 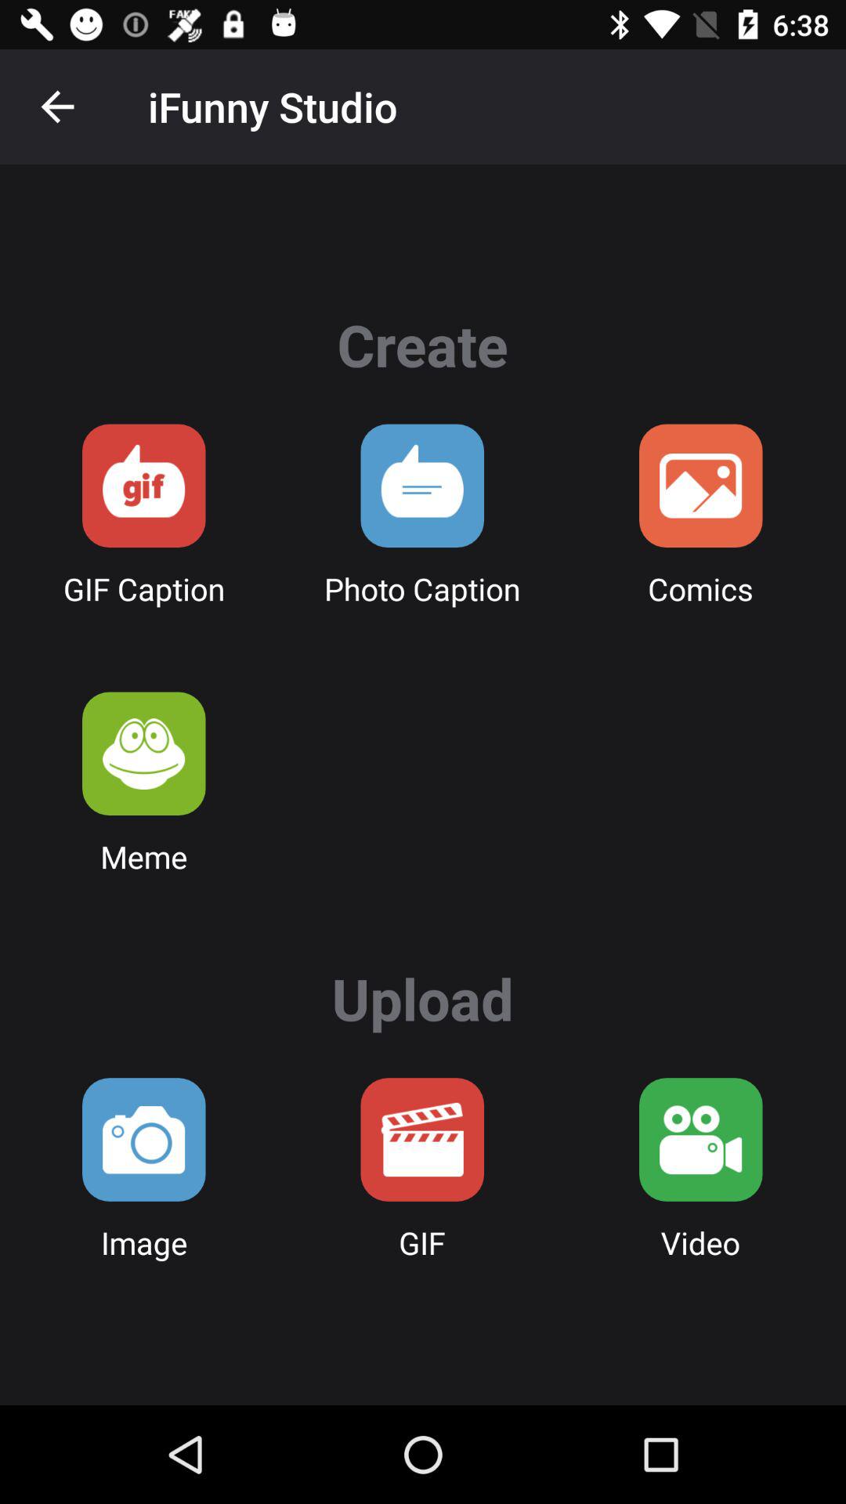 I want to click on upload an image, so click(x=144, y=1139).